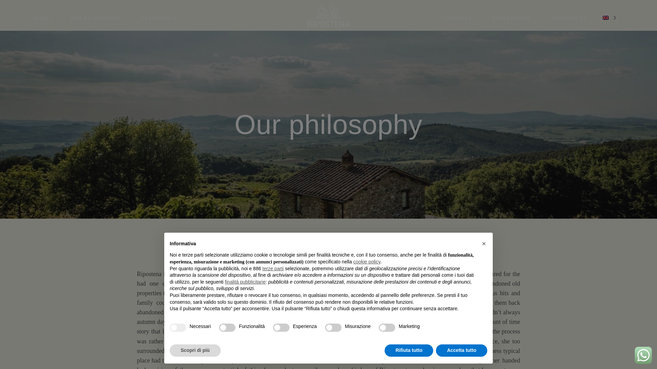 This screenshot has height=369, width=657. Describe the element at coordinates (178, 327) in the screenshot. I see `true` at that location.